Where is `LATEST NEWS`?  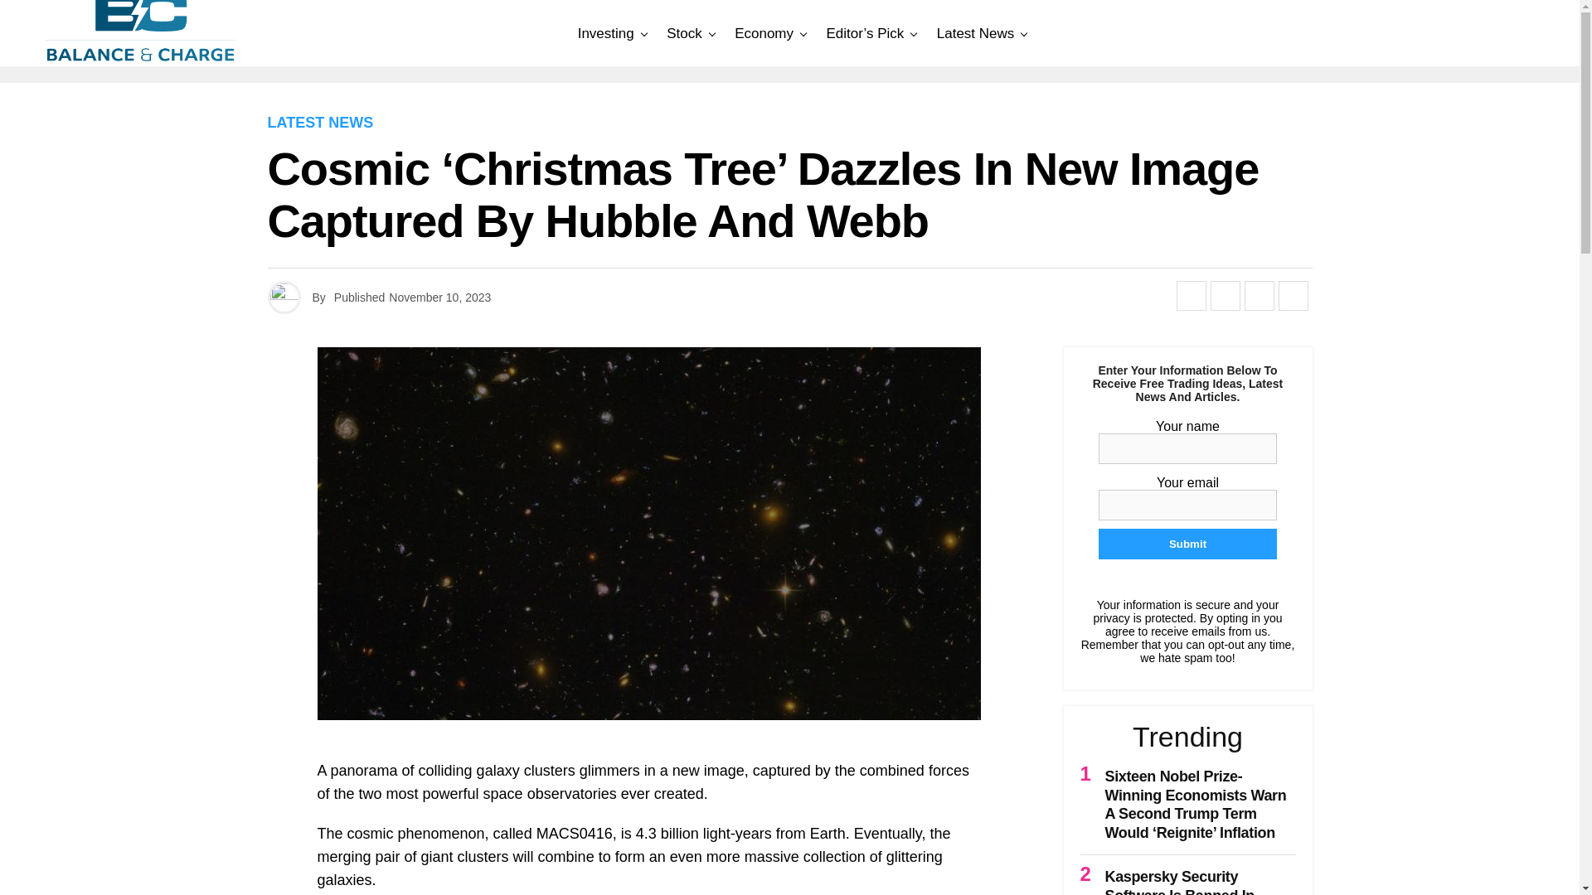 LATEST NEWS is located at coordinates (320, 123).